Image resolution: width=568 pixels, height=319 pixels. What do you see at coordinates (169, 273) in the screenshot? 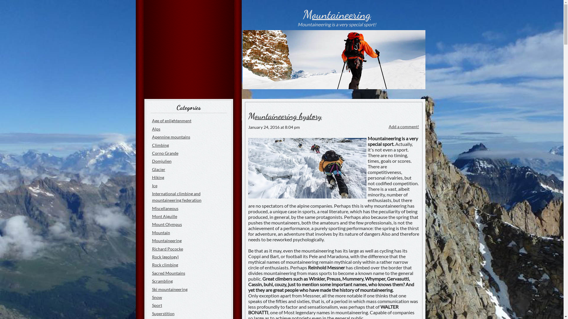
I see `Sacred Mountains` at bounding box center [169, 273].